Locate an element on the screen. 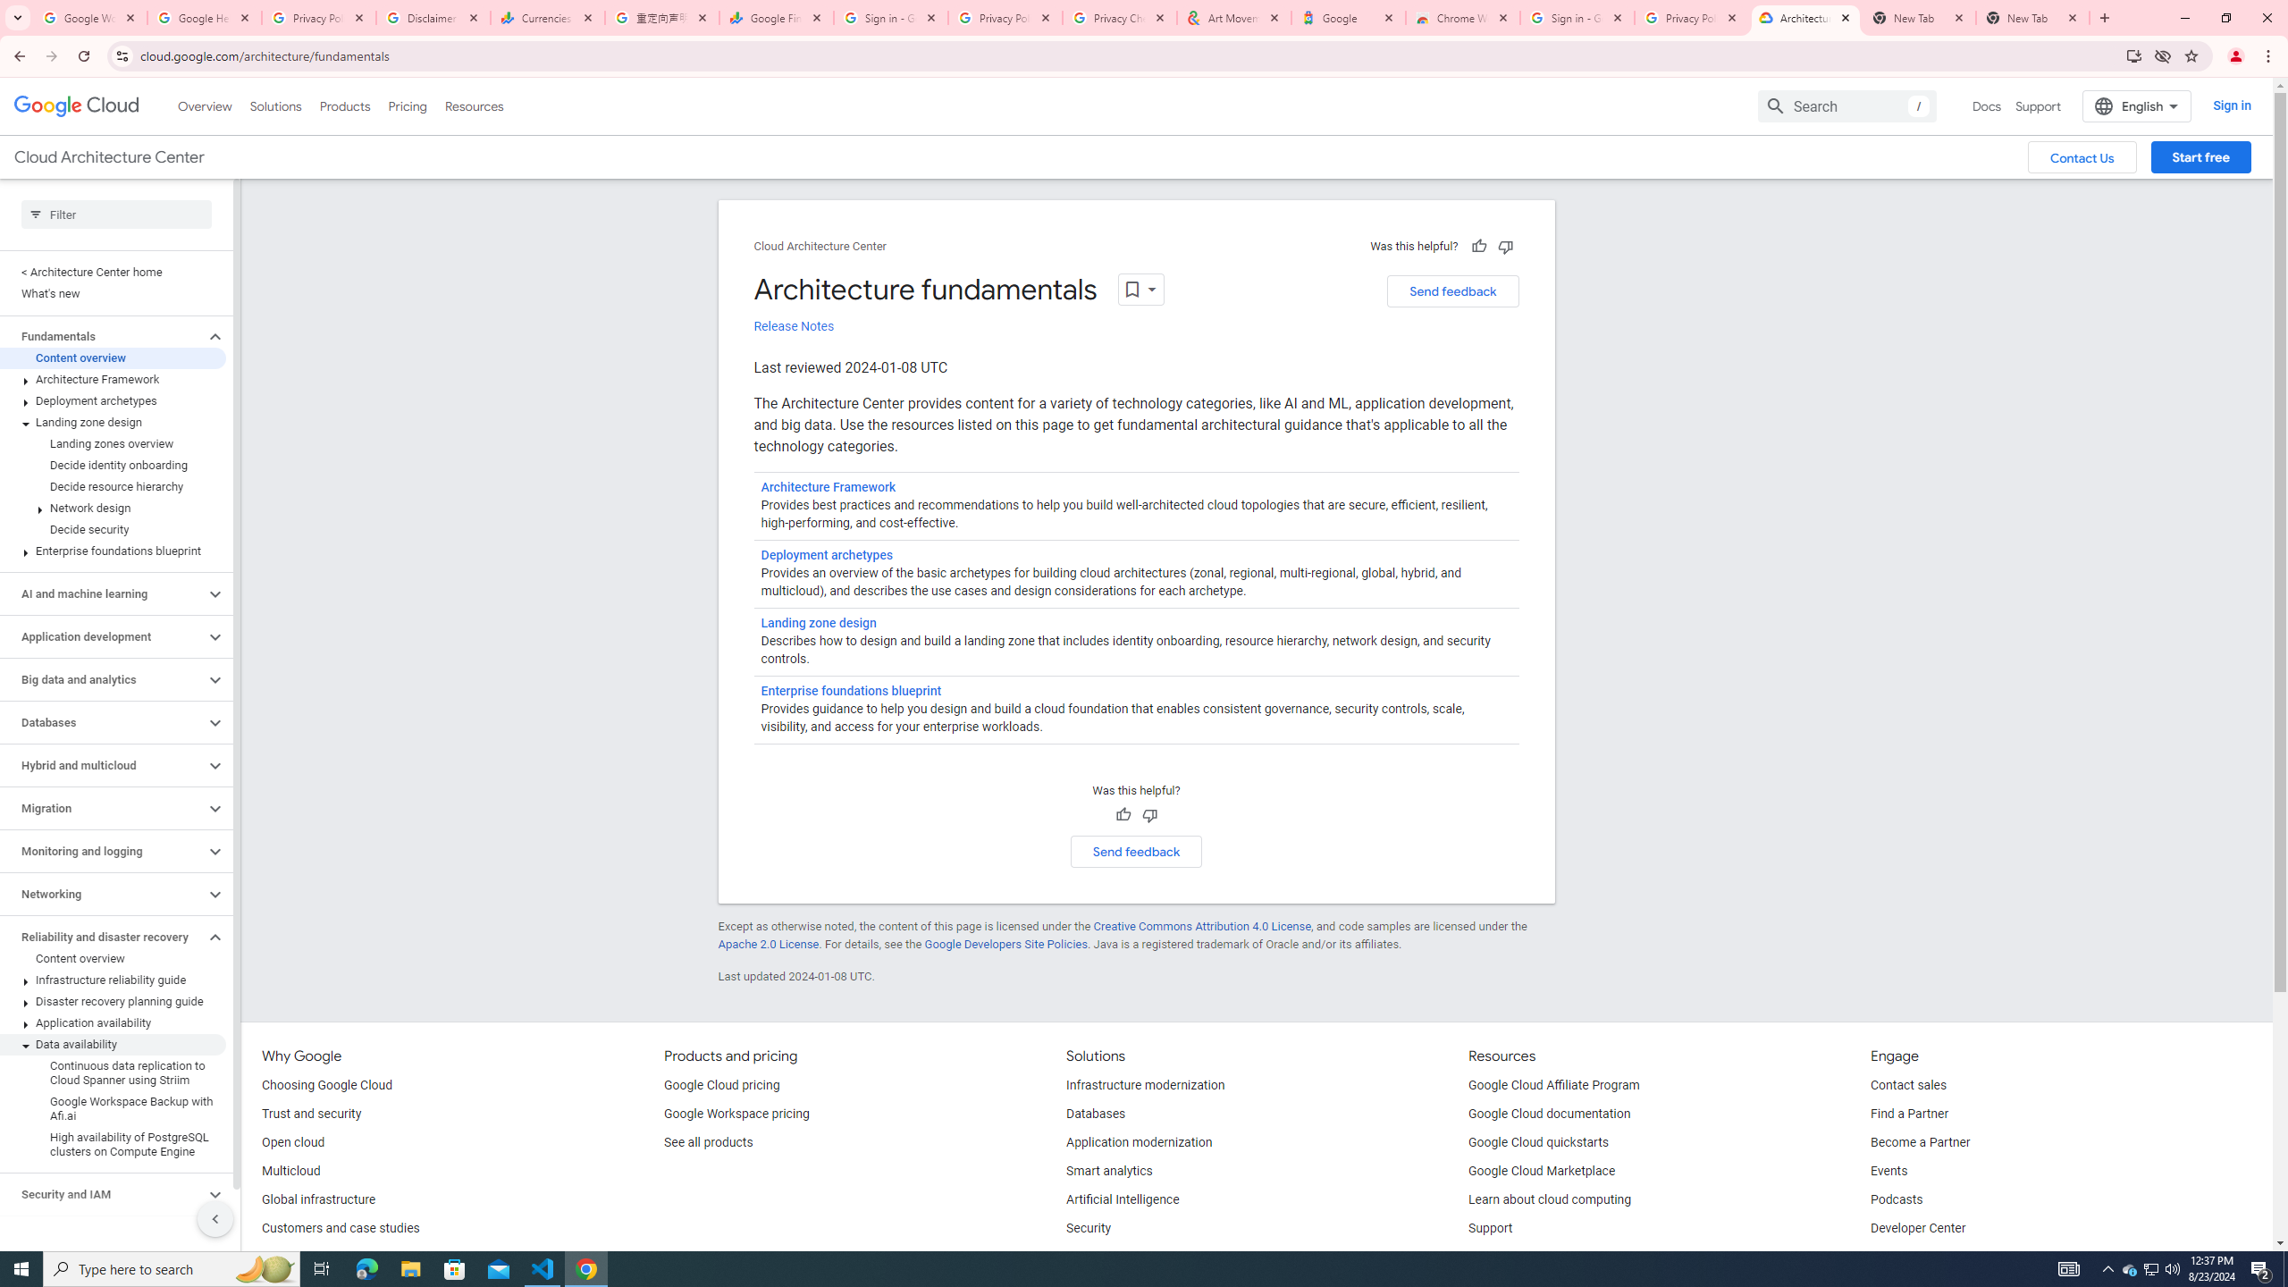 The width and height of the screenshot is (2288, 1287). New Tab is located at coordinates (2032, 18).